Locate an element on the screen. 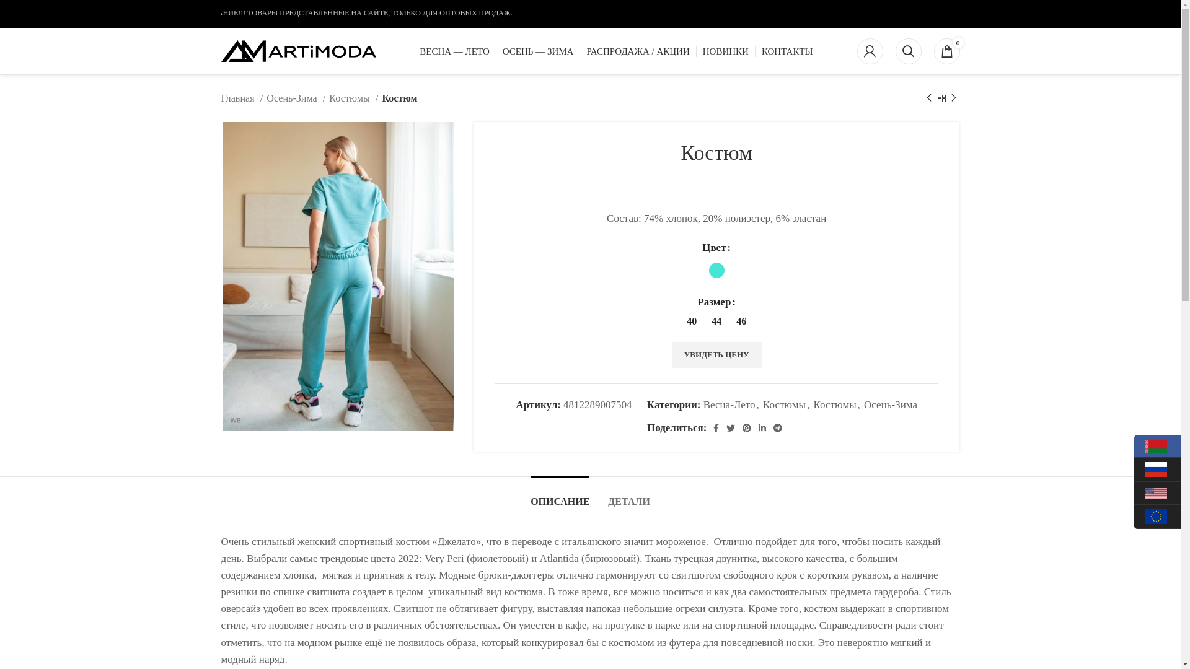  90511752-4 is located at coordinates (337, 276).